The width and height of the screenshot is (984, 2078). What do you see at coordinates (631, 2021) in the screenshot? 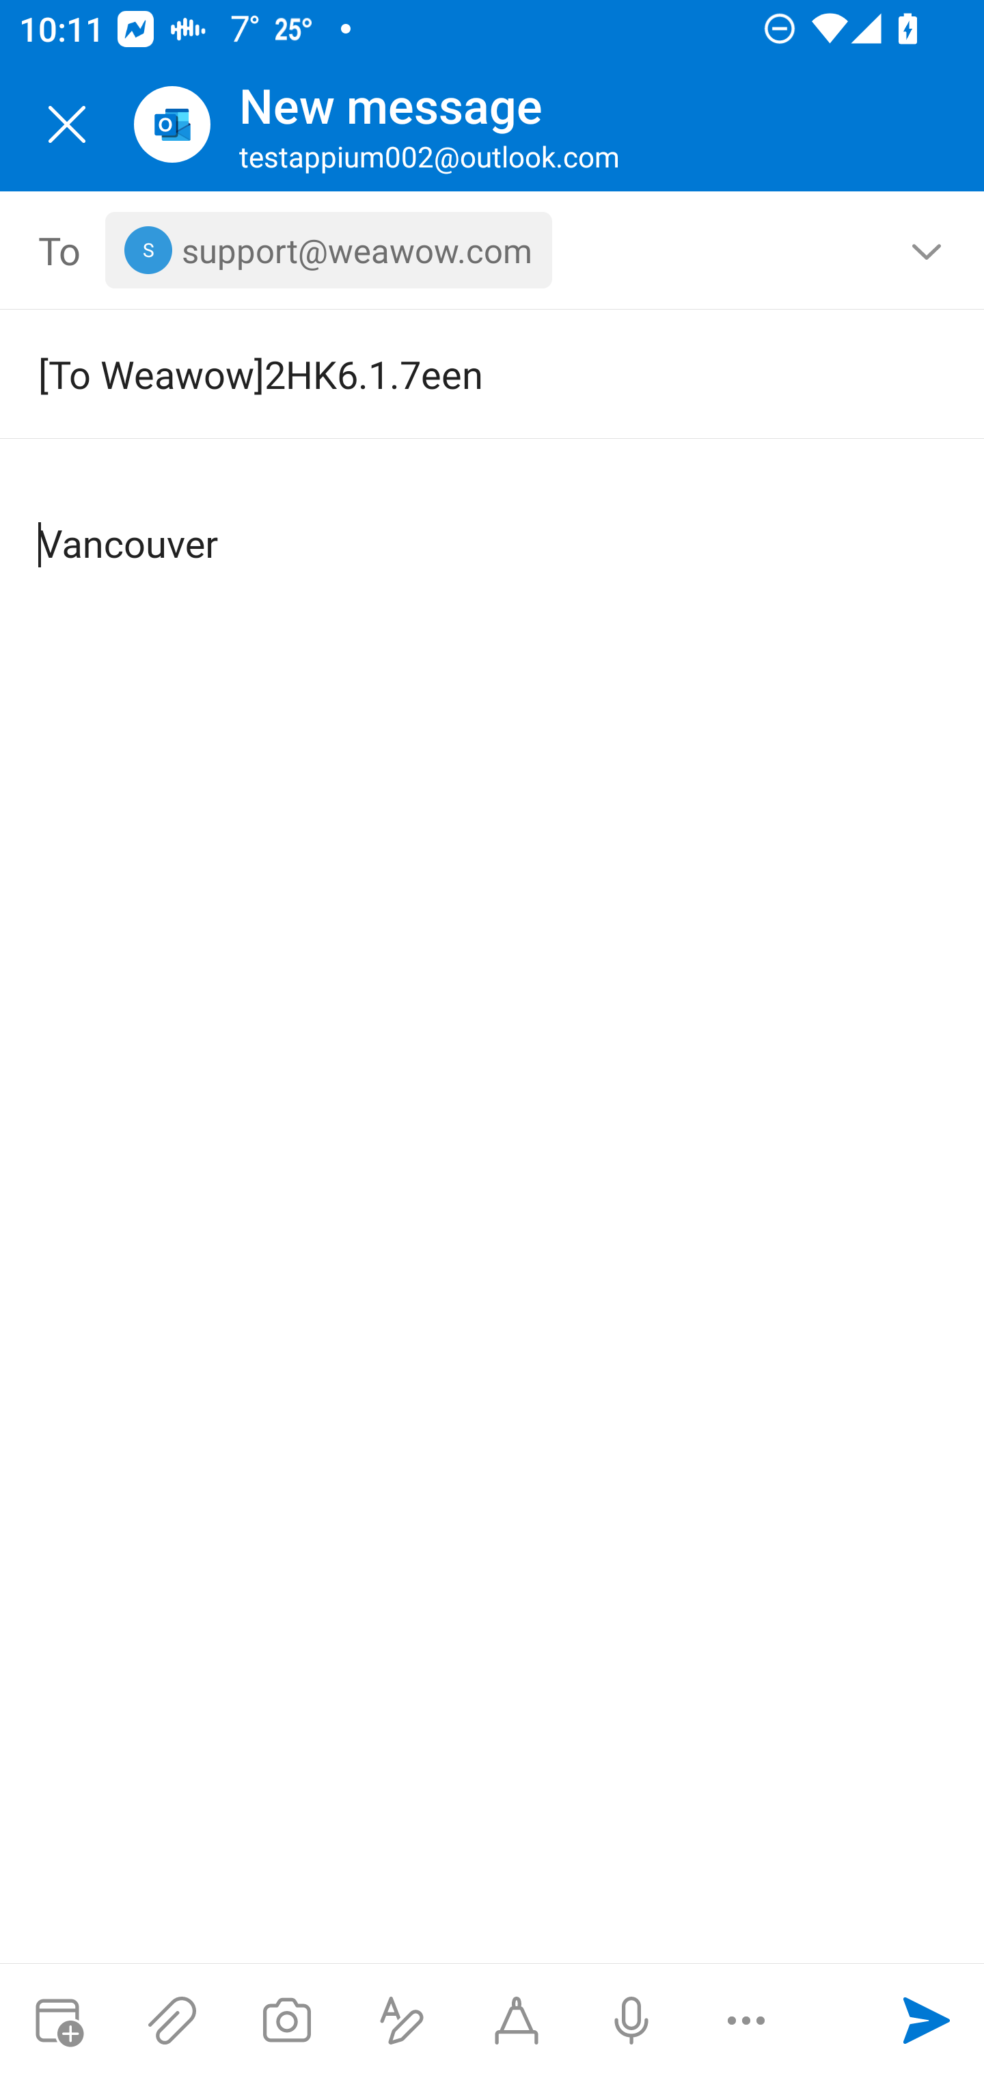
I see `Dictation` at bounding box center [631, 2021].